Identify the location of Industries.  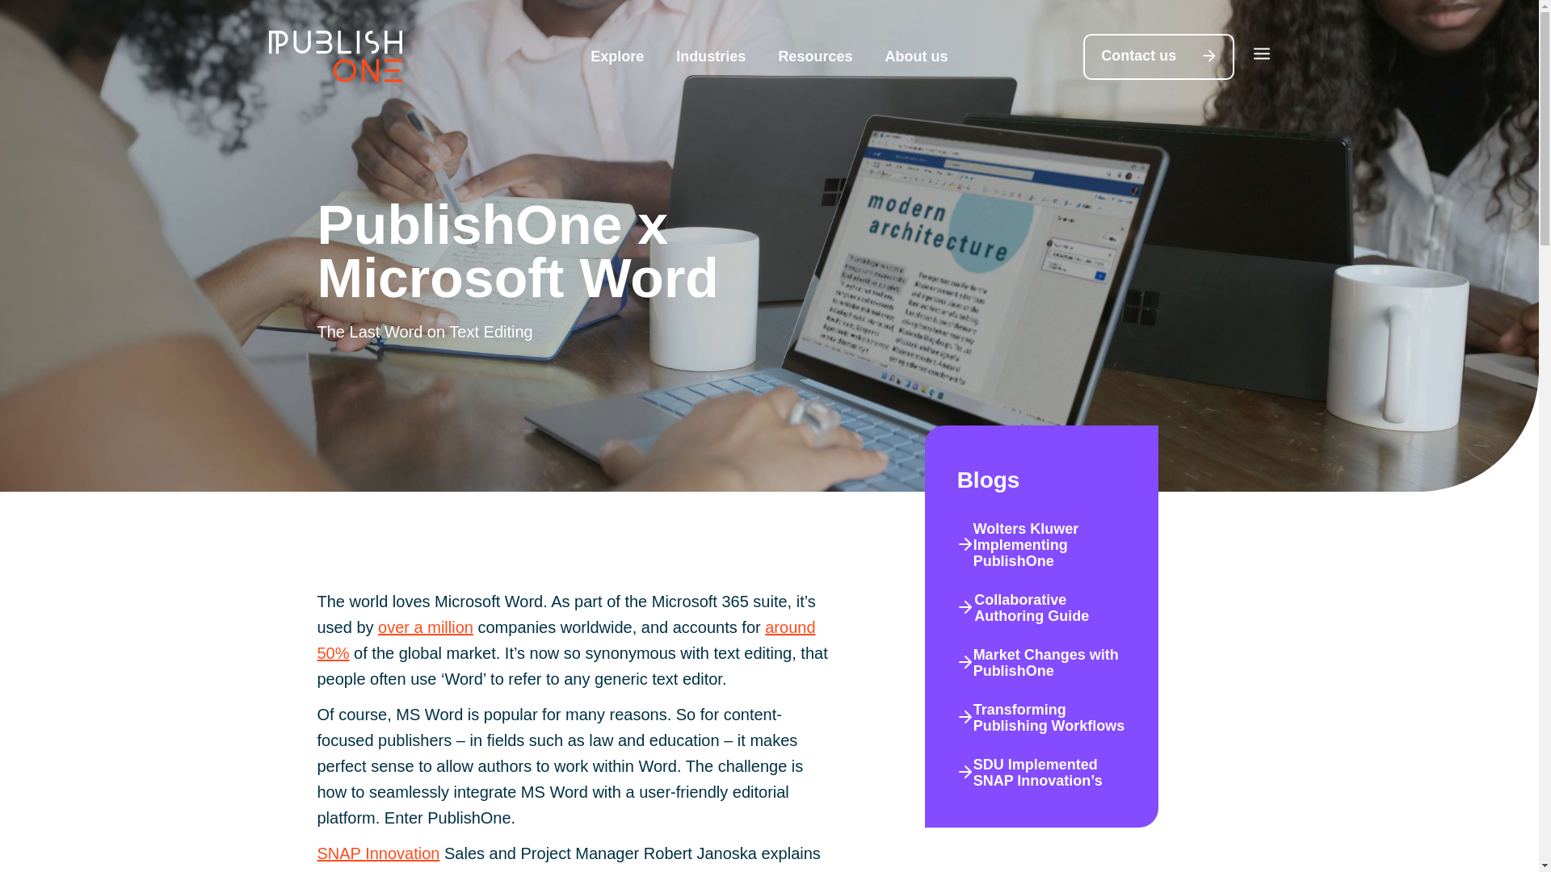
(711, 57).